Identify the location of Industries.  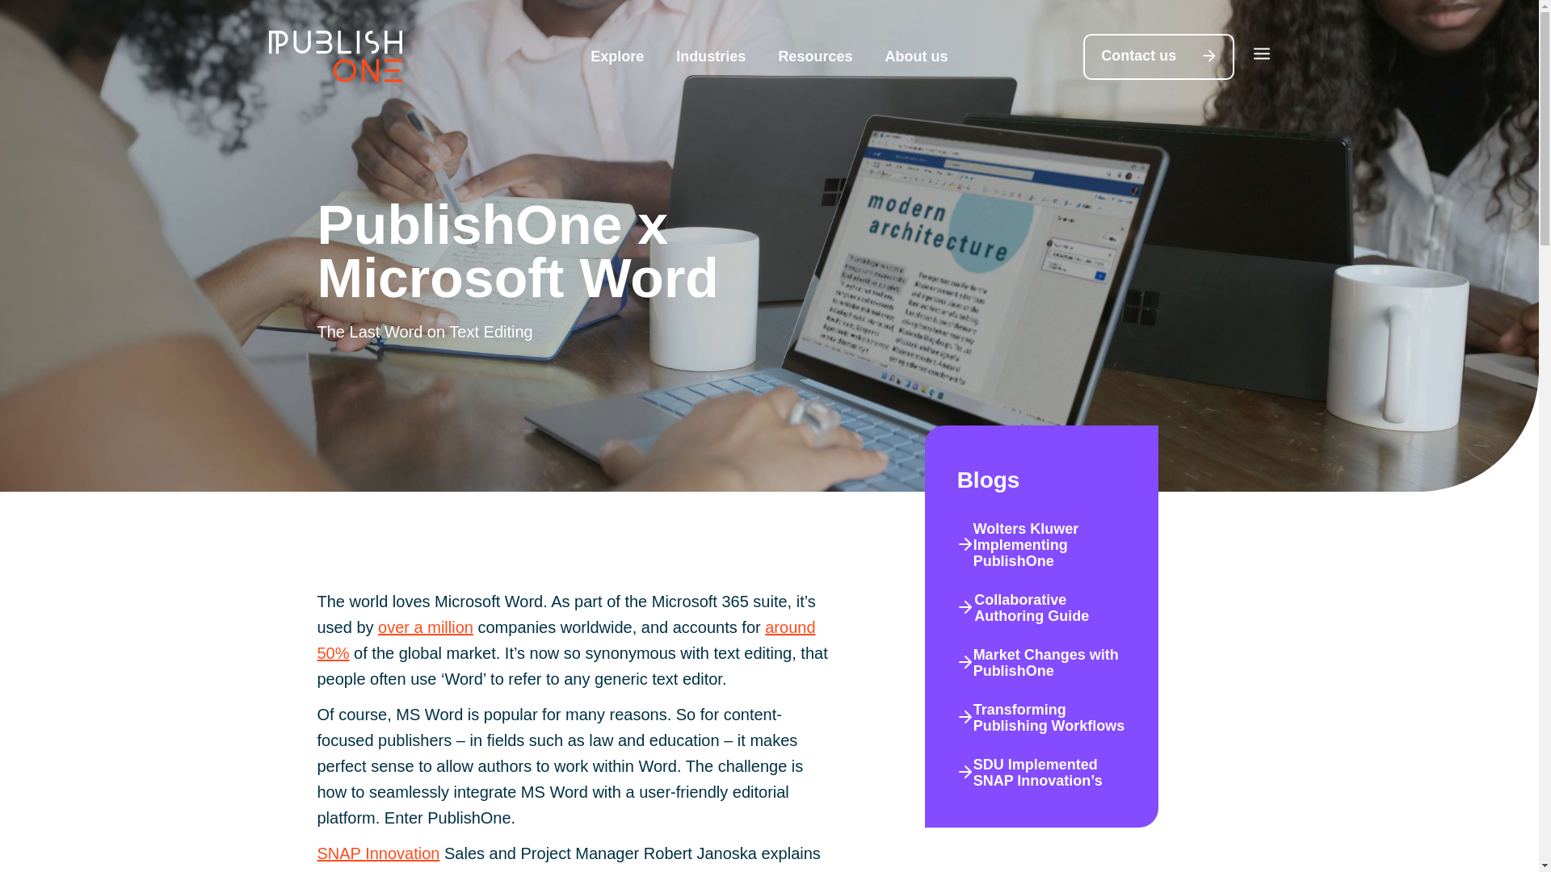
(711, 57).